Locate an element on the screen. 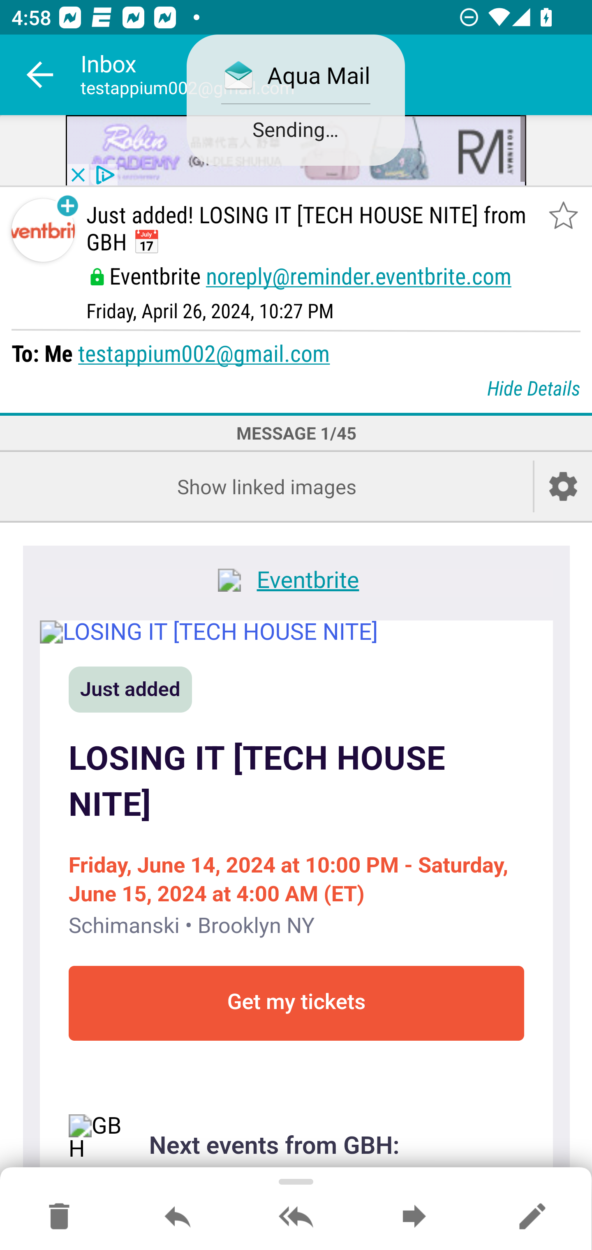 This screenshot has height=1250, width=592. Account setup is located at coordinates (563, 487).